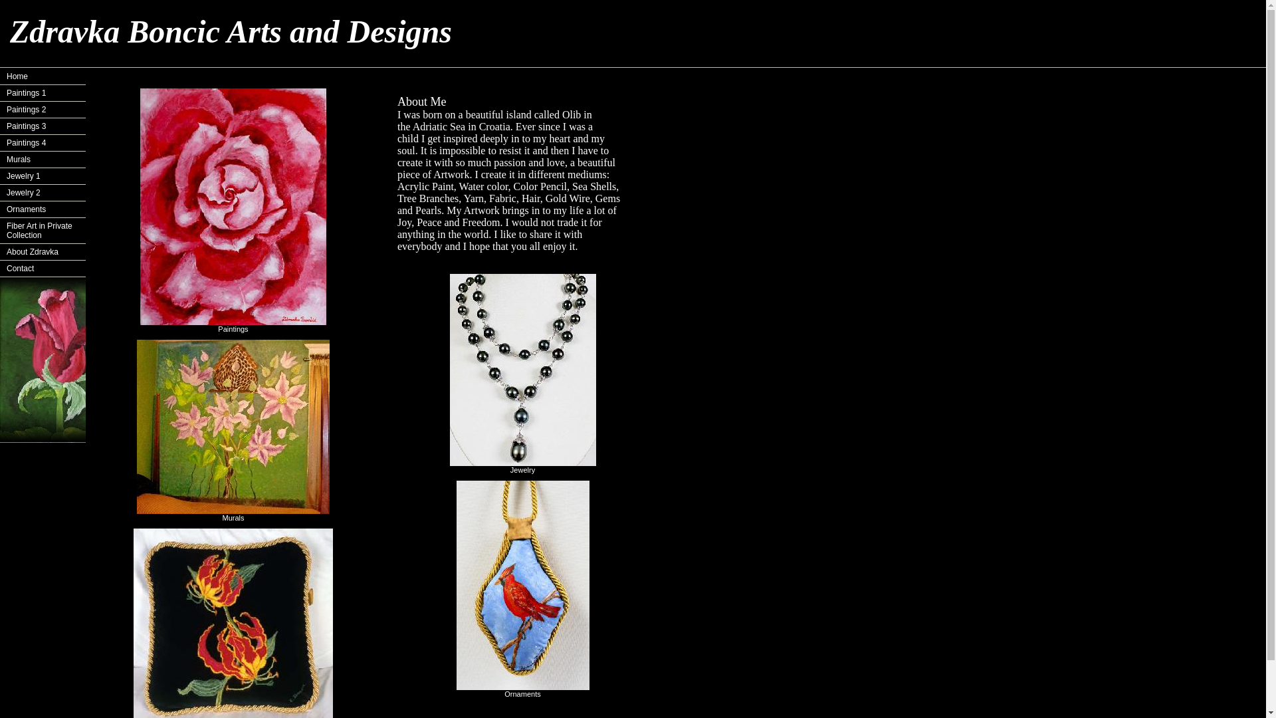 The image size is (1276, 718). I want to click on Fiber Art in Private Collection, so click(43, 231).